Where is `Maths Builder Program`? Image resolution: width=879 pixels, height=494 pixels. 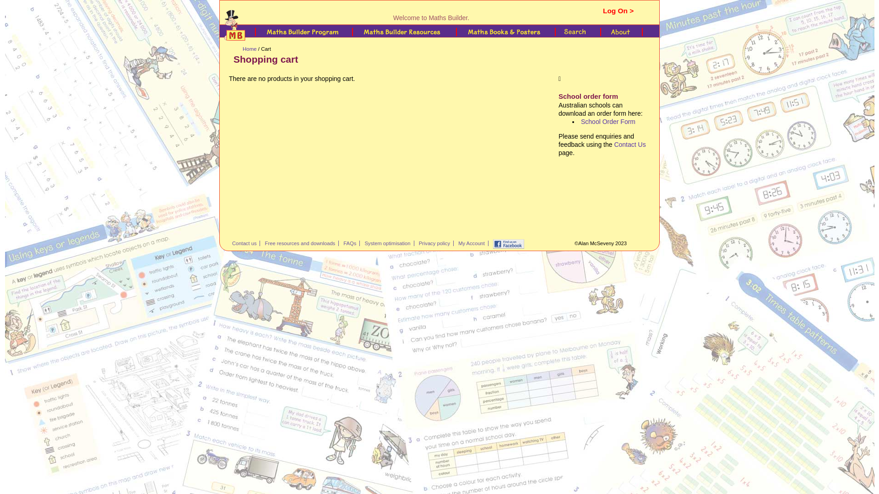 Maths Builder Program is located at coordinates (305, 32).